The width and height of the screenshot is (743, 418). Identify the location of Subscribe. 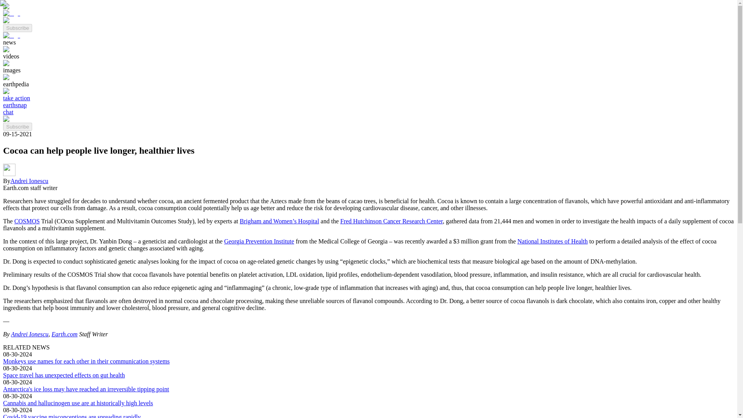
(17, 27).